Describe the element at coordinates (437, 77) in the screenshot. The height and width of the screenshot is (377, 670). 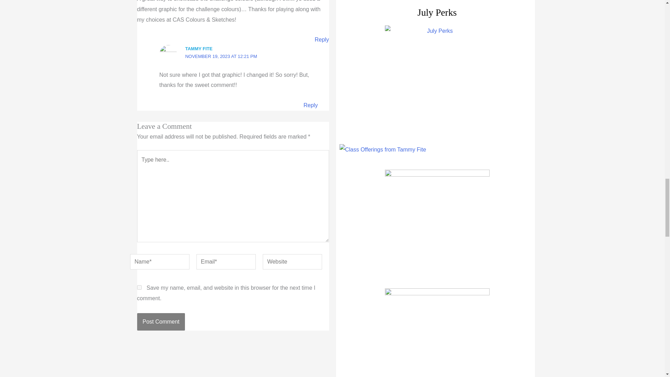
I see `July Perks` at that location.